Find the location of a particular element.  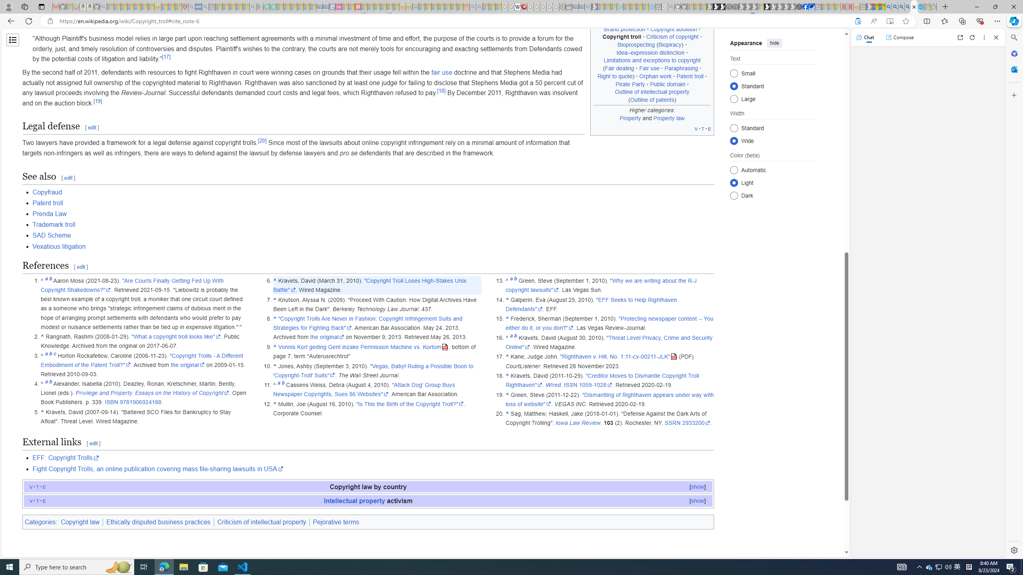

Nordace - Cooler Bags is located at coordinates (799, 7).